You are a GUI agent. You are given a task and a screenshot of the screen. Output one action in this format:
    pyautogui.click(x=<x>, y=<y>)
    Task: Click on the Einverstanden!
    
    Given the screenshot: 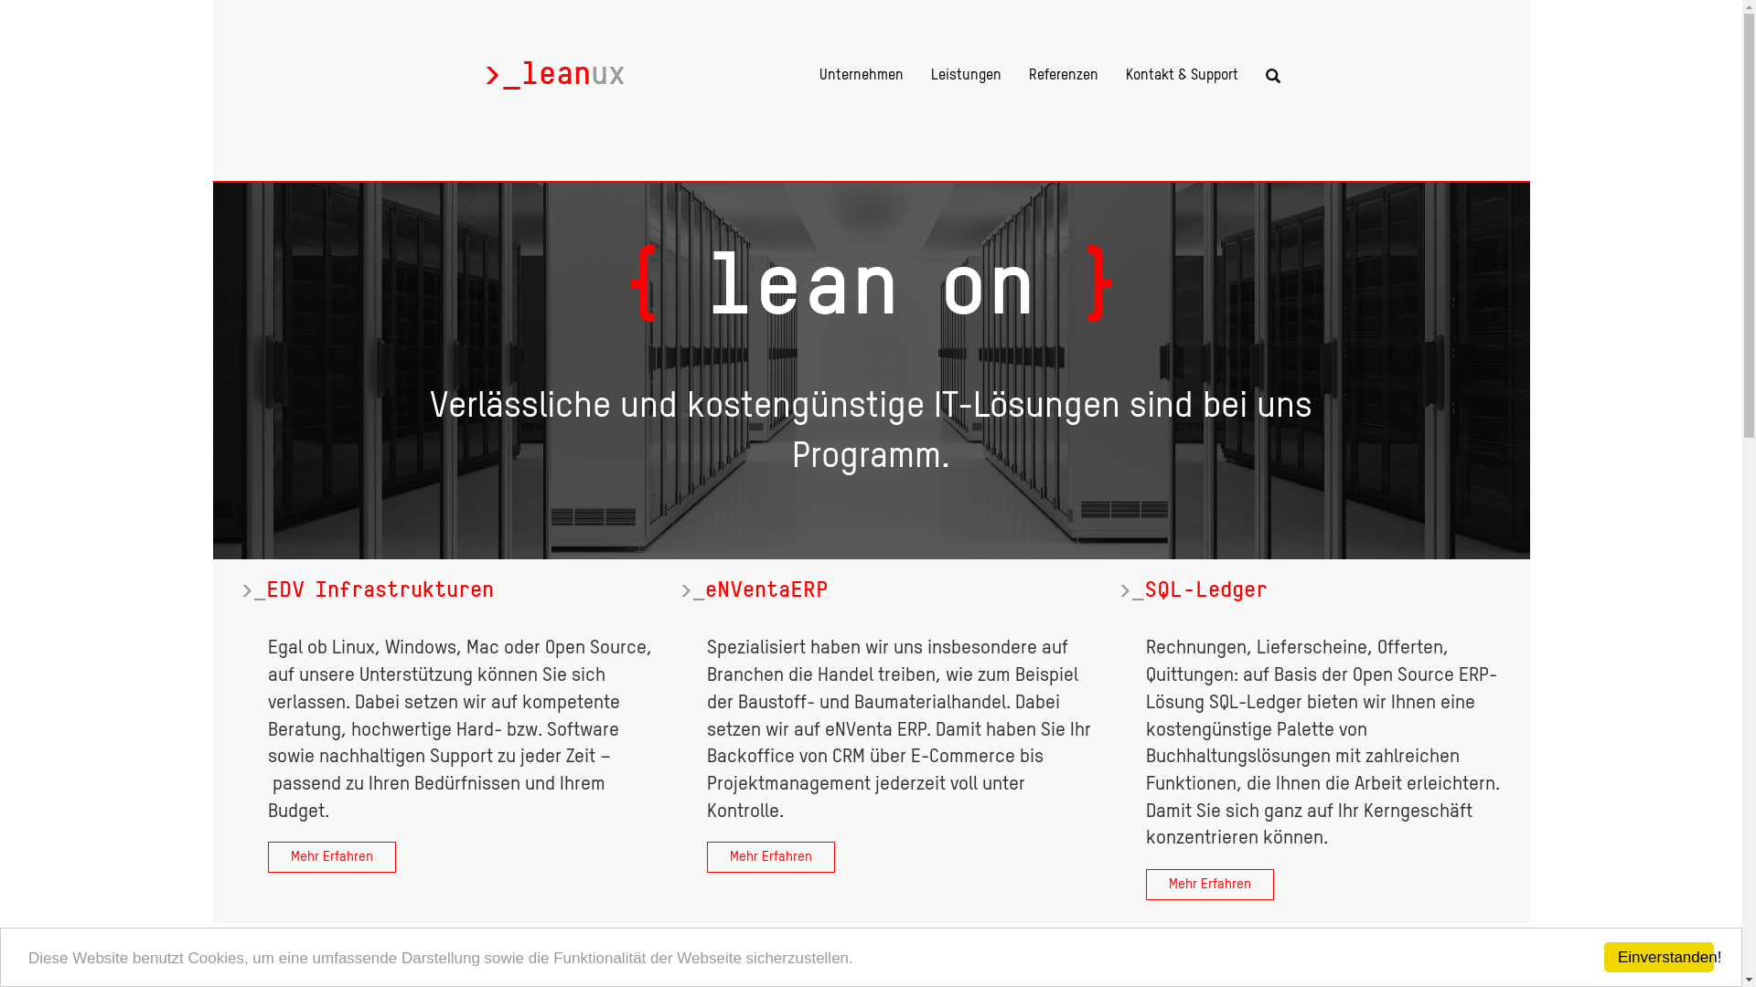 What is the action you would take?
    pyautogui.click(x=1659, y=958)
    